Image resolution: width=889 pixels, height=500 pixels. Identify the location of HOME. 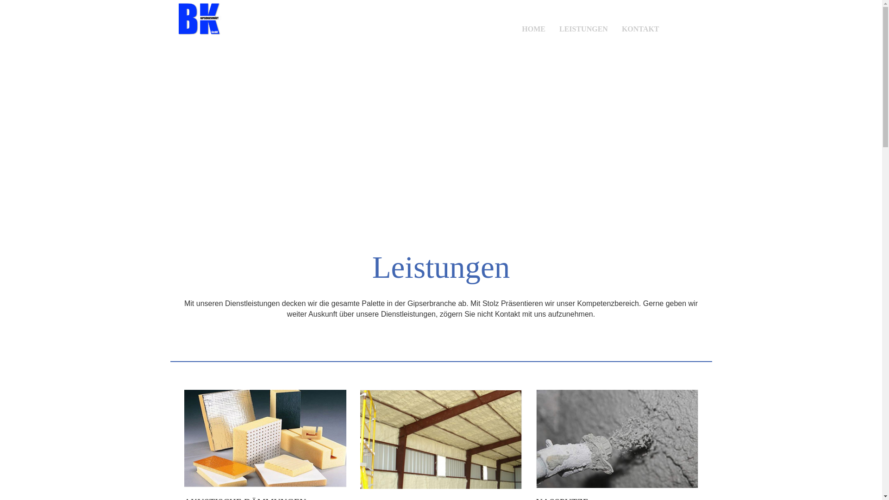
(533, 25).